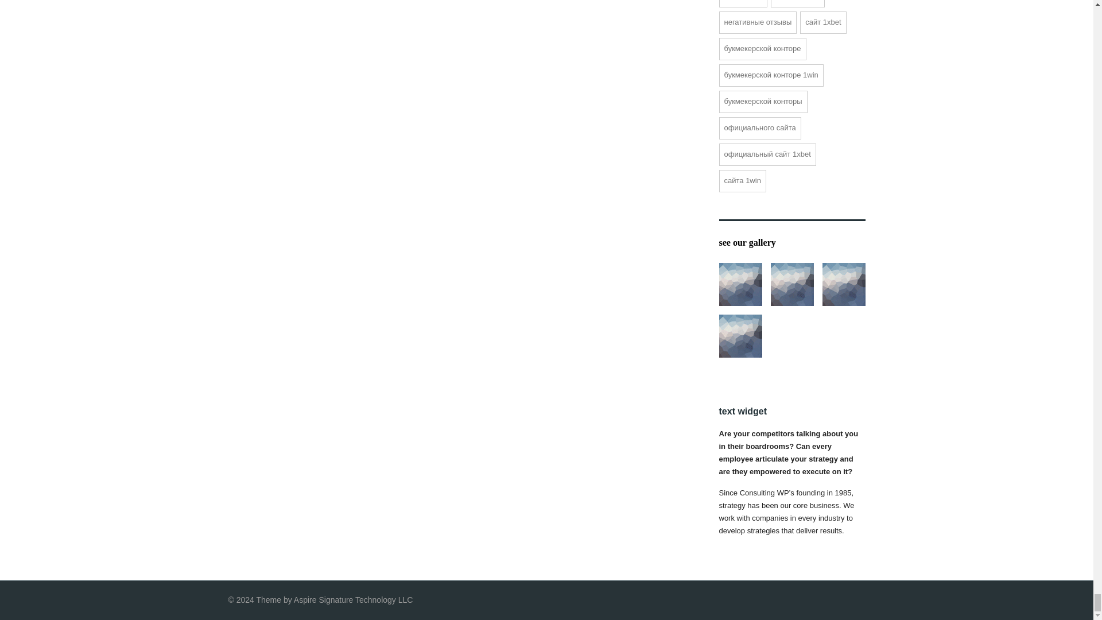  What do you see at coordinates (844, 284) in the screenshot?
I see `placeholder` at bounding box center [844, 284].